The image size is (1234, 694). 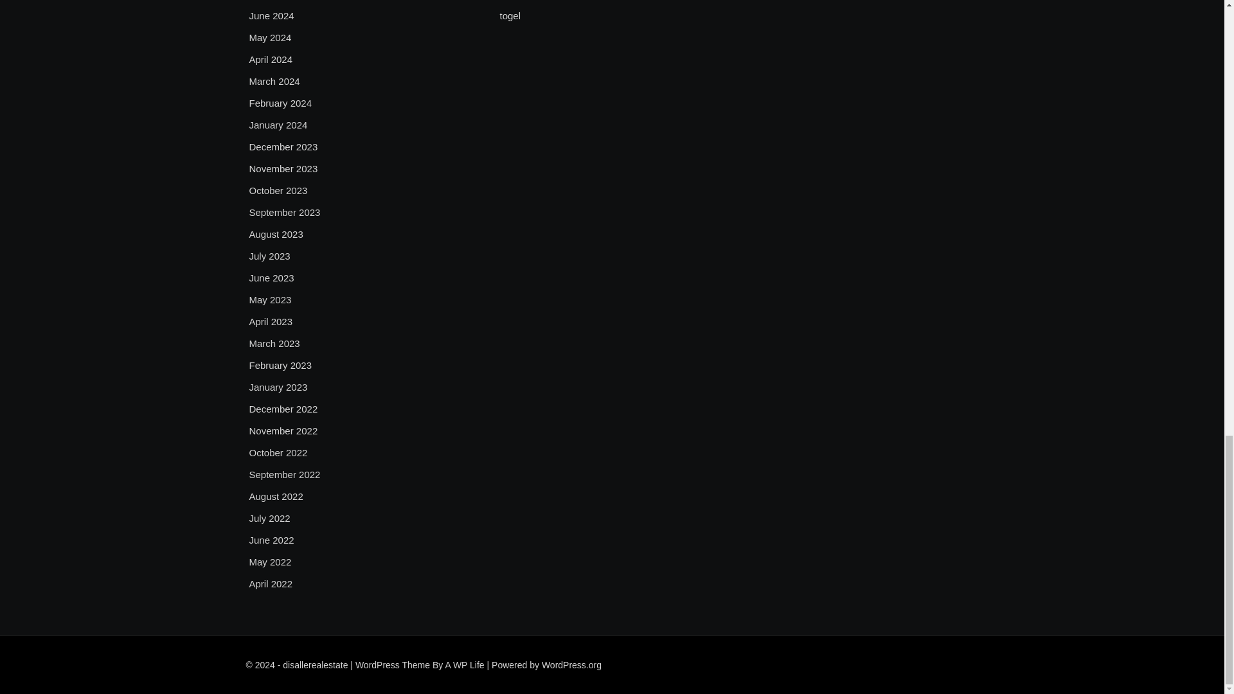 What do you see at coordinates (274, 81) in the screenshot?
I see `March 2024` at bounding box center [274, 81].